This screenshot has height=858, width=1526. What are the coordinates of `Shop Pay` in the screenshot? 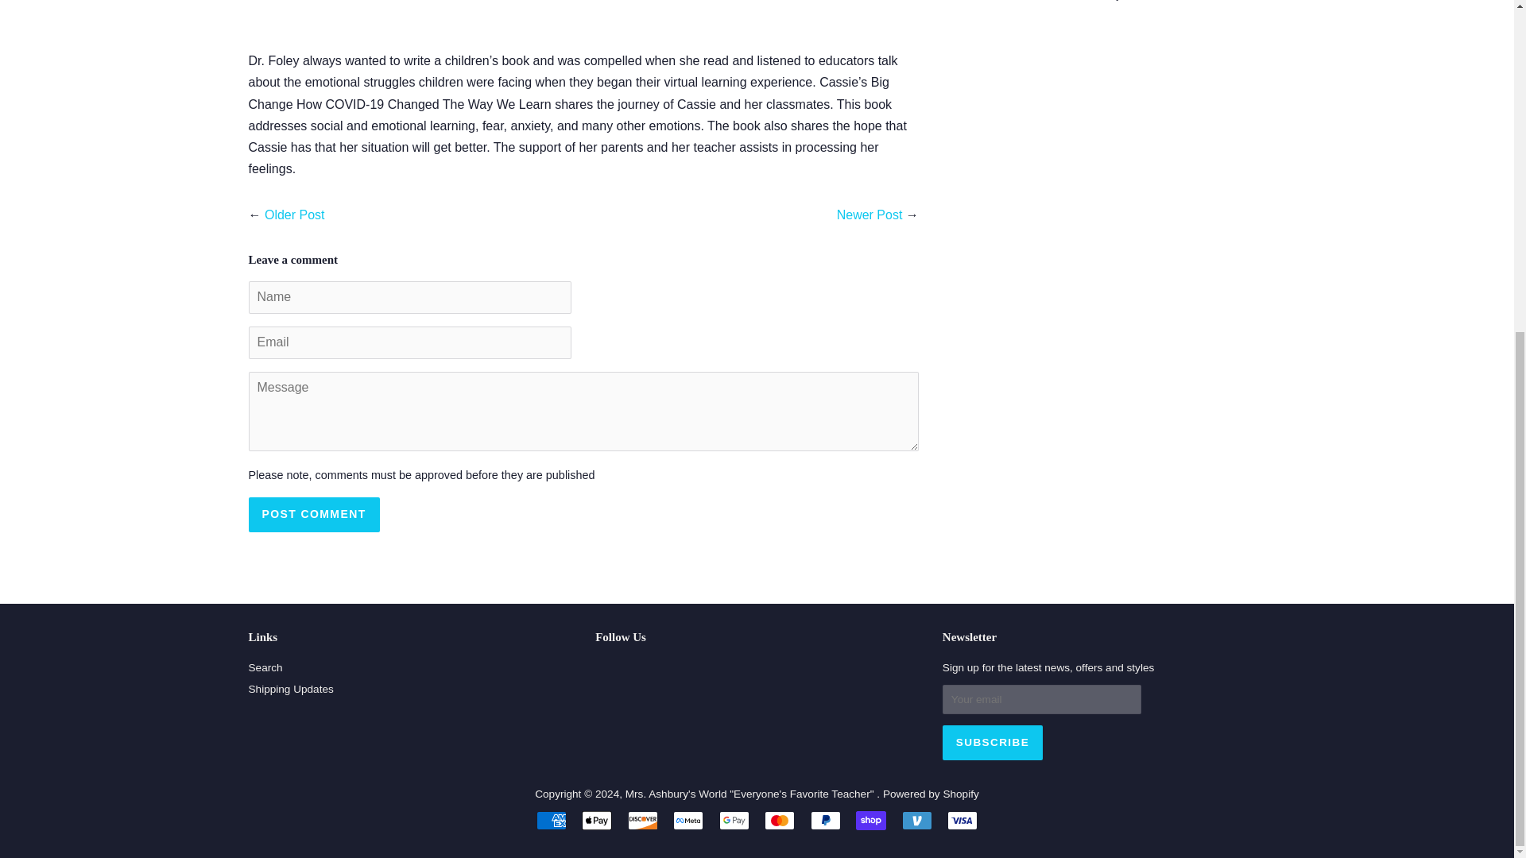 It's located at (871, 820).